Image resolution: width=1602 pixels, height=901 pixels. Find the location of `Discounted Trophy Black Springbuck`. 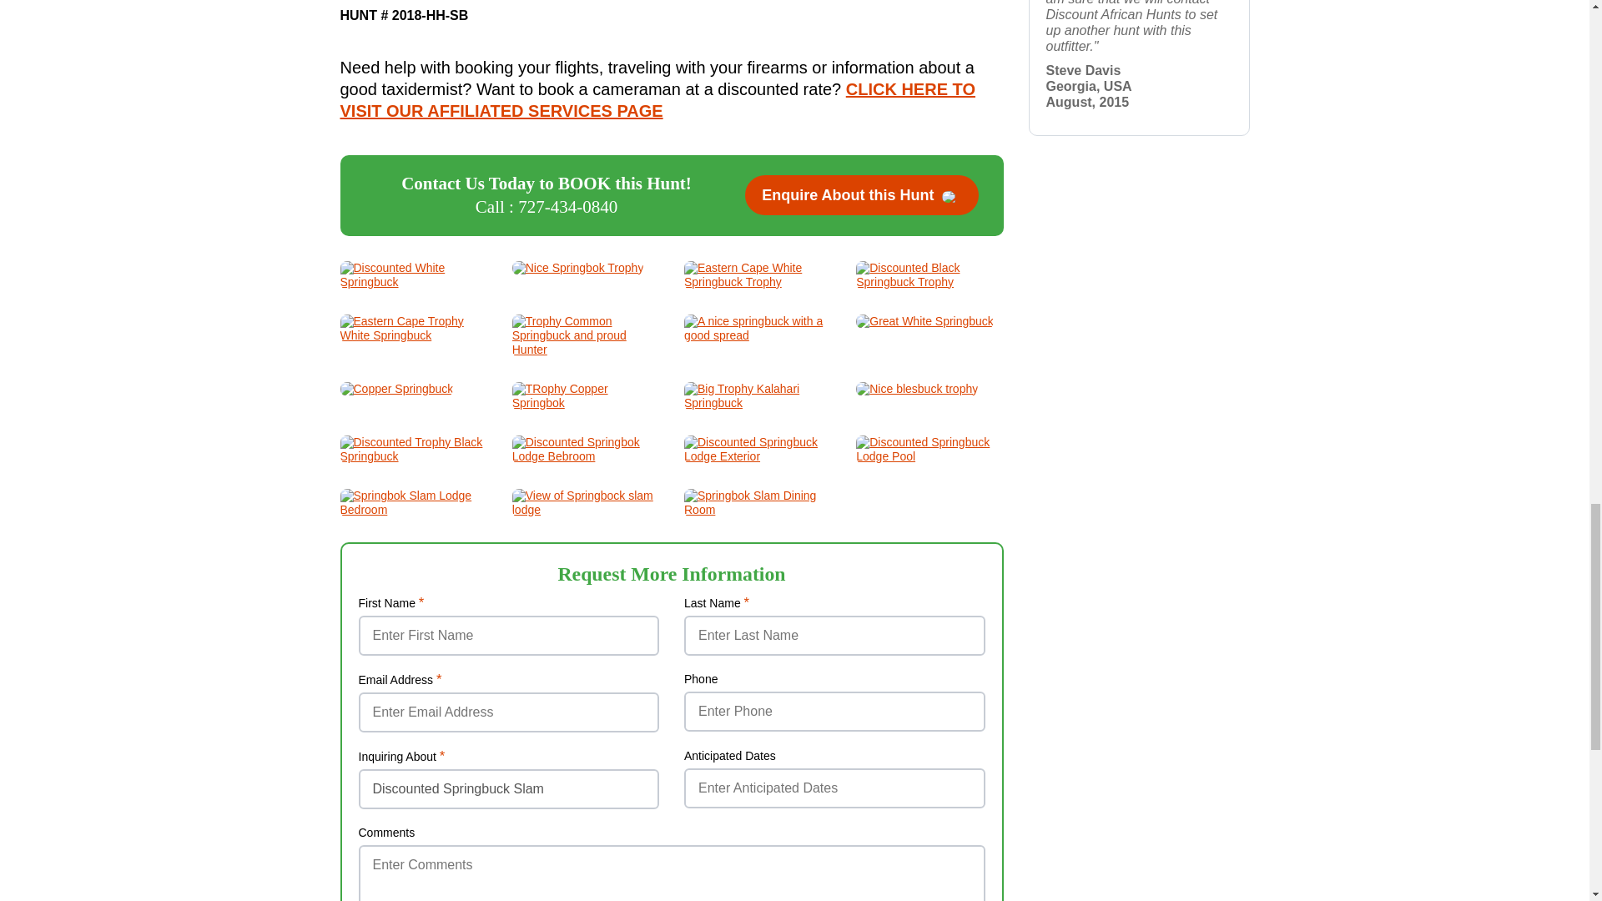

Discounted Trophy Black Springbuck is located at coordinates (413, 456).